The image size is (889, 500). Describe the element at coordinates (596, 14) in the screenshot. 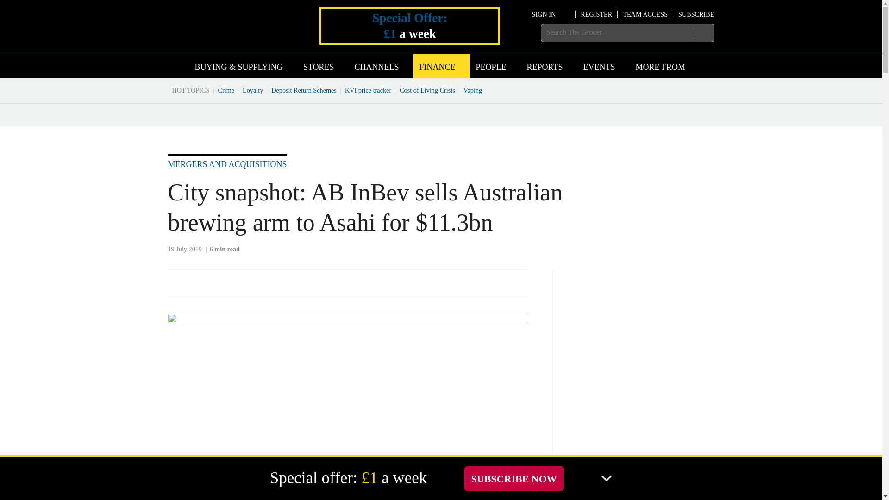

I see `REGISTER` at that location.